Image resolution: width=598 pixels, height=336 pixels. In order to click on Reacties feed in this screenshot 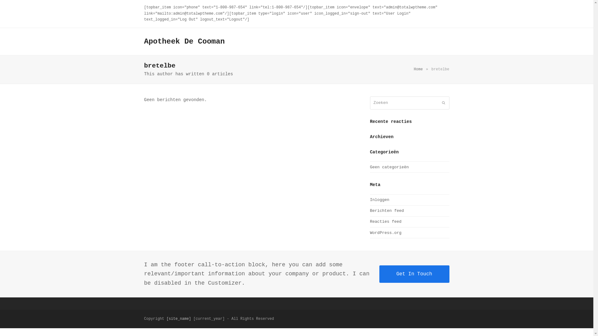, I will do `click(386, 222)`.